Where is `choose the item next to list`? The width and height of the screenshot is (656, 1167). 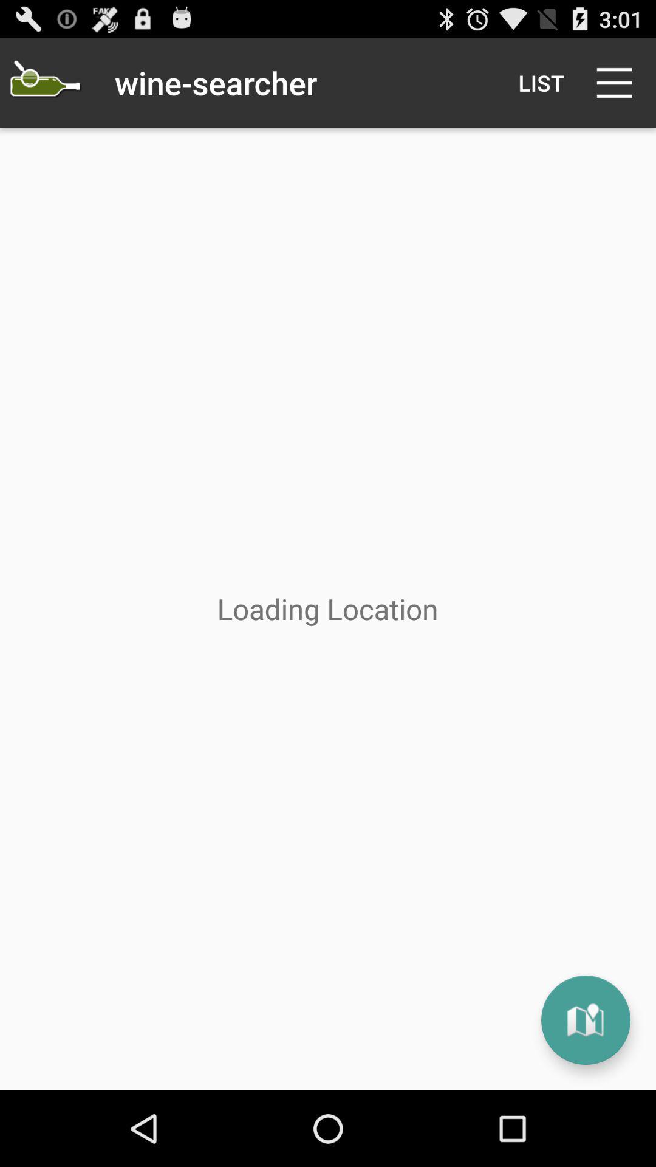 choose the item next to list is located at coordinates (617, 83).